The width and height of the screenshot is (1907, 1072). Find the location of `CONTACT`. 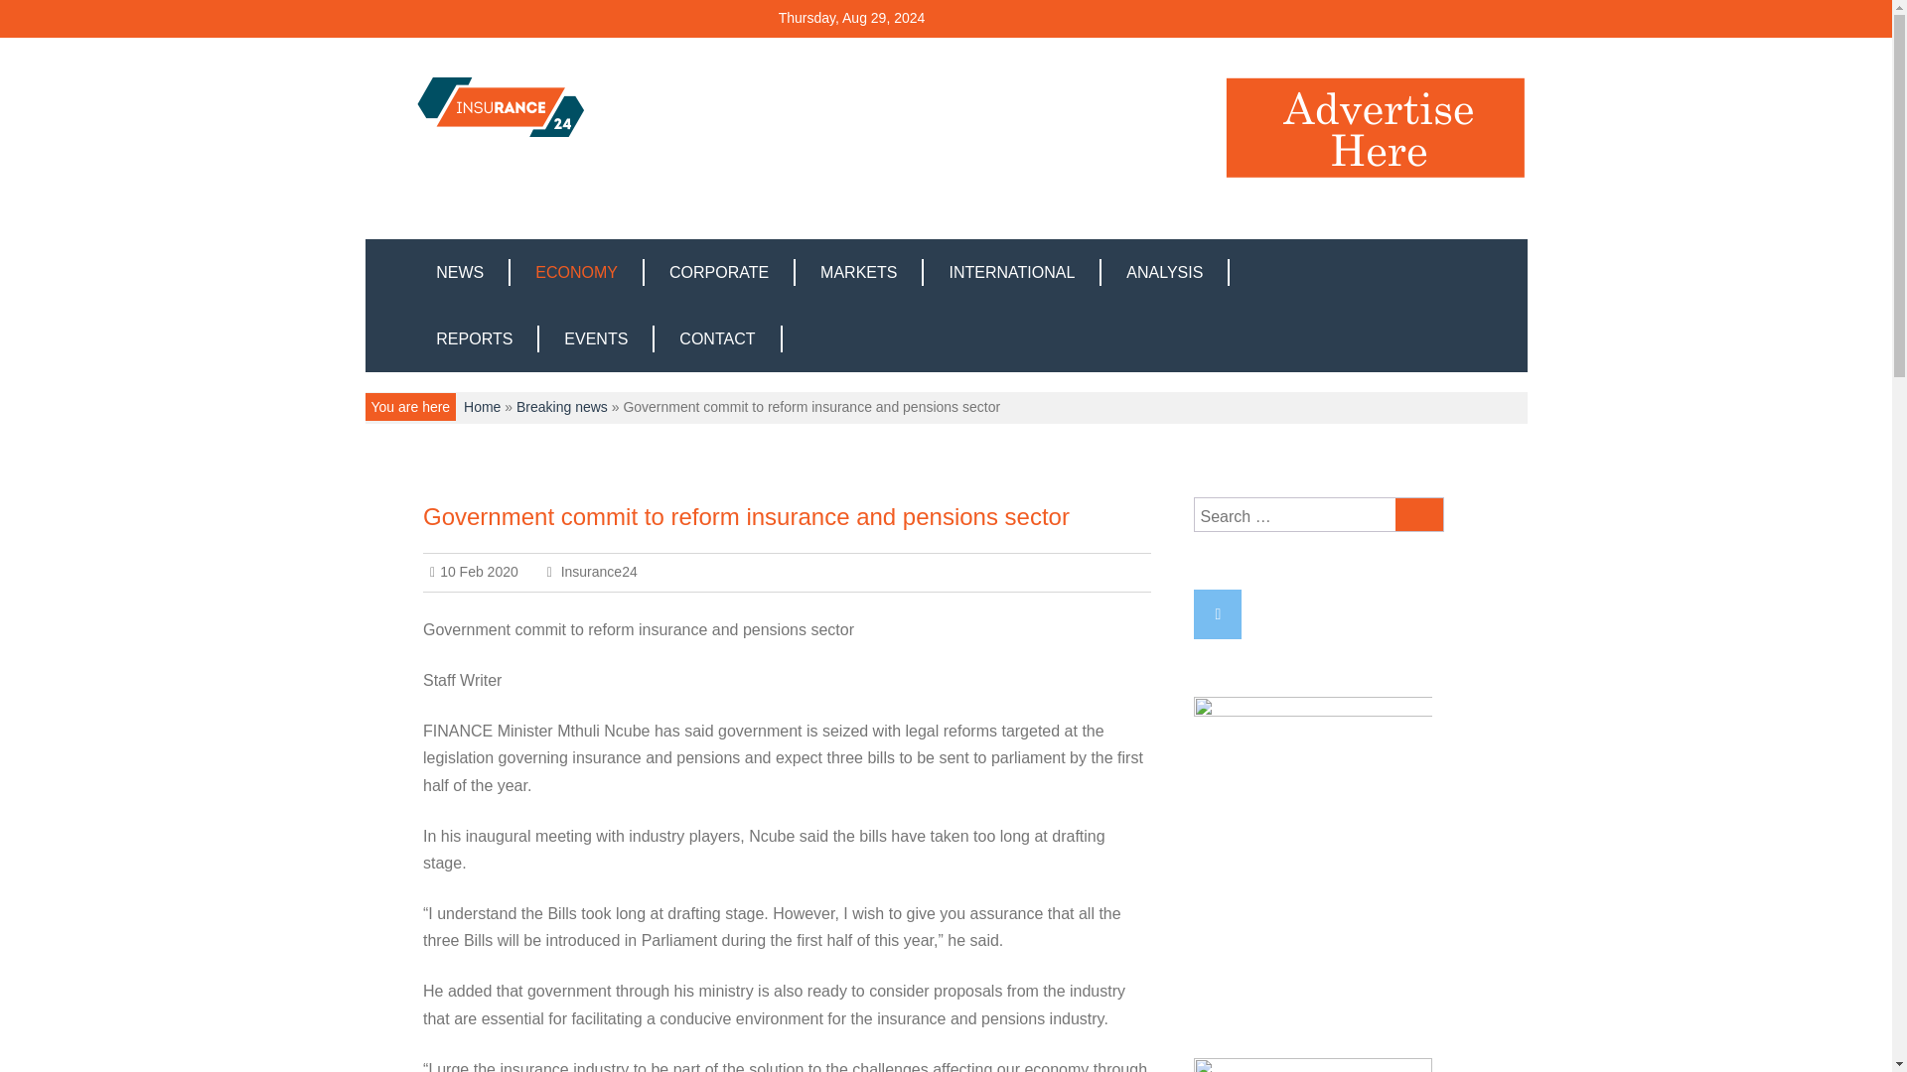

CONTACT is located at coordinates (717, 339).